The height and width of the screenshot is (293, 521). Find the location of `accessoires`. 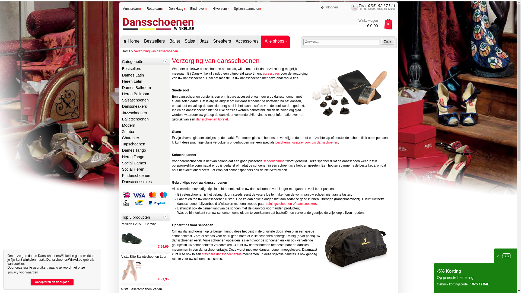

accessoires is located at coordinates (271, 74).